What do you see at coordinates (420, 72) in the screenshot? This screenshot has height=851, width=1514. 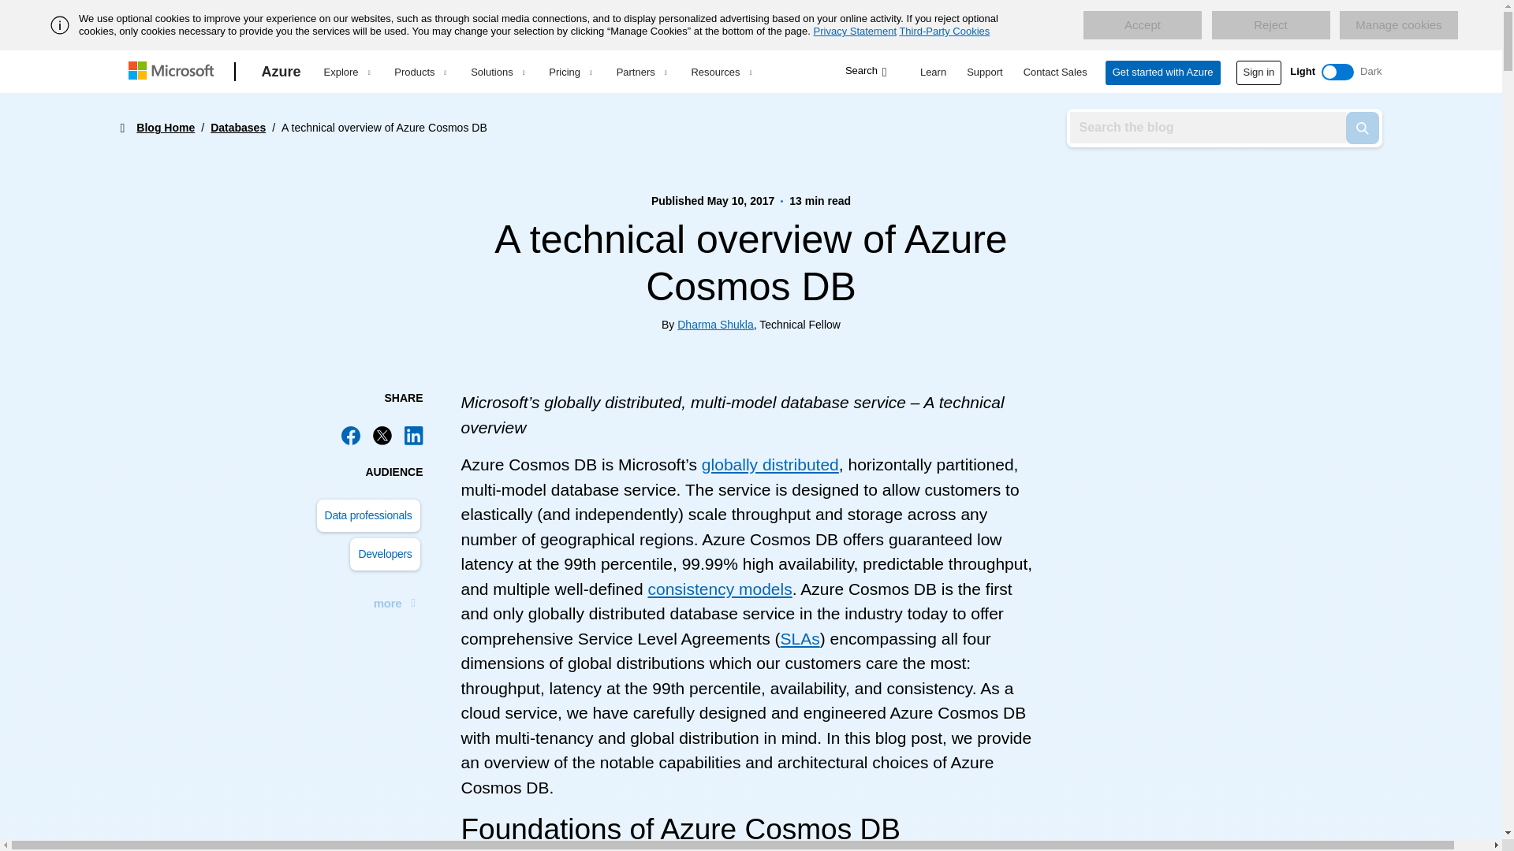 I see `Products` at bounding box center [420, 72].